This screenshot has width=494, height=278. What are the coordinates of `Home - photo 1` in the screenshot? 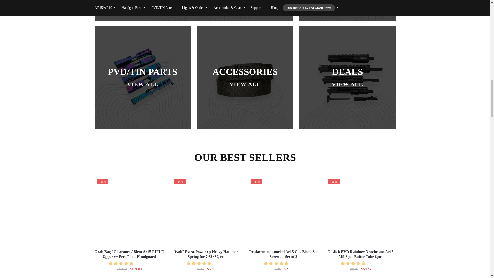 It's located at (129, 211).